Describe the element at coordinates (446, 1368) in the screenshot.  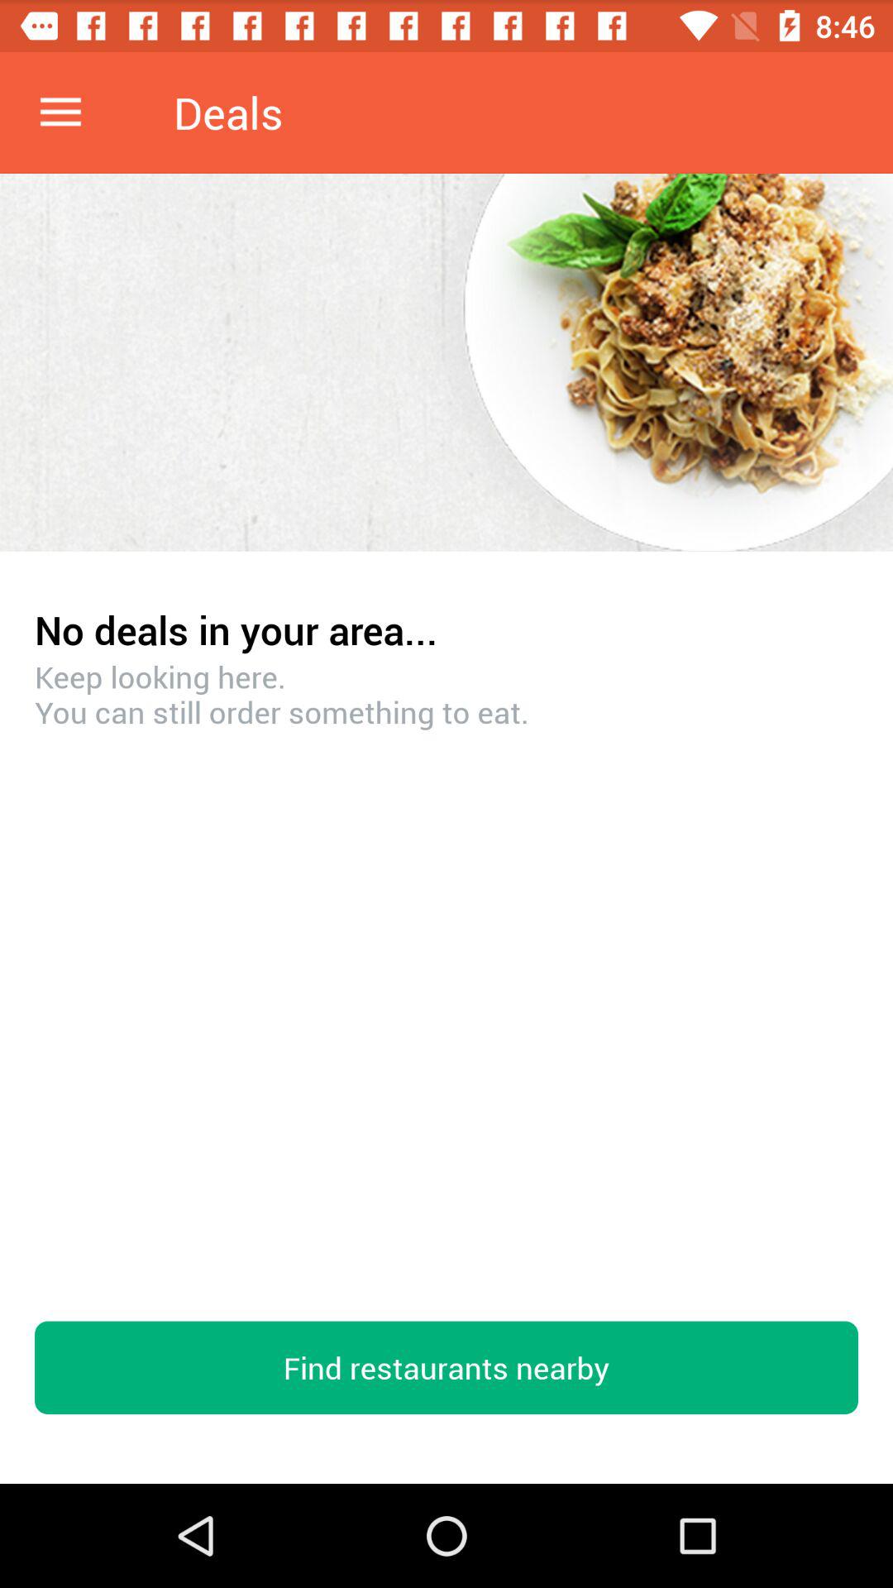
I see `jump to the find restaurants nearby icon` at that location.